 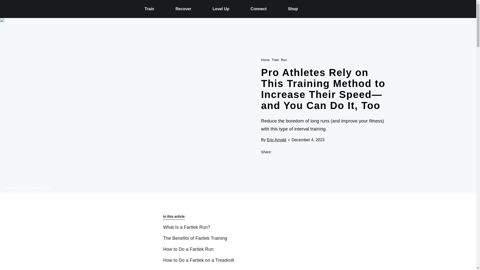 What do you see at coordinates (183, 9) in the screenshot?
I see `Recover` at bounding box center [183, 9].